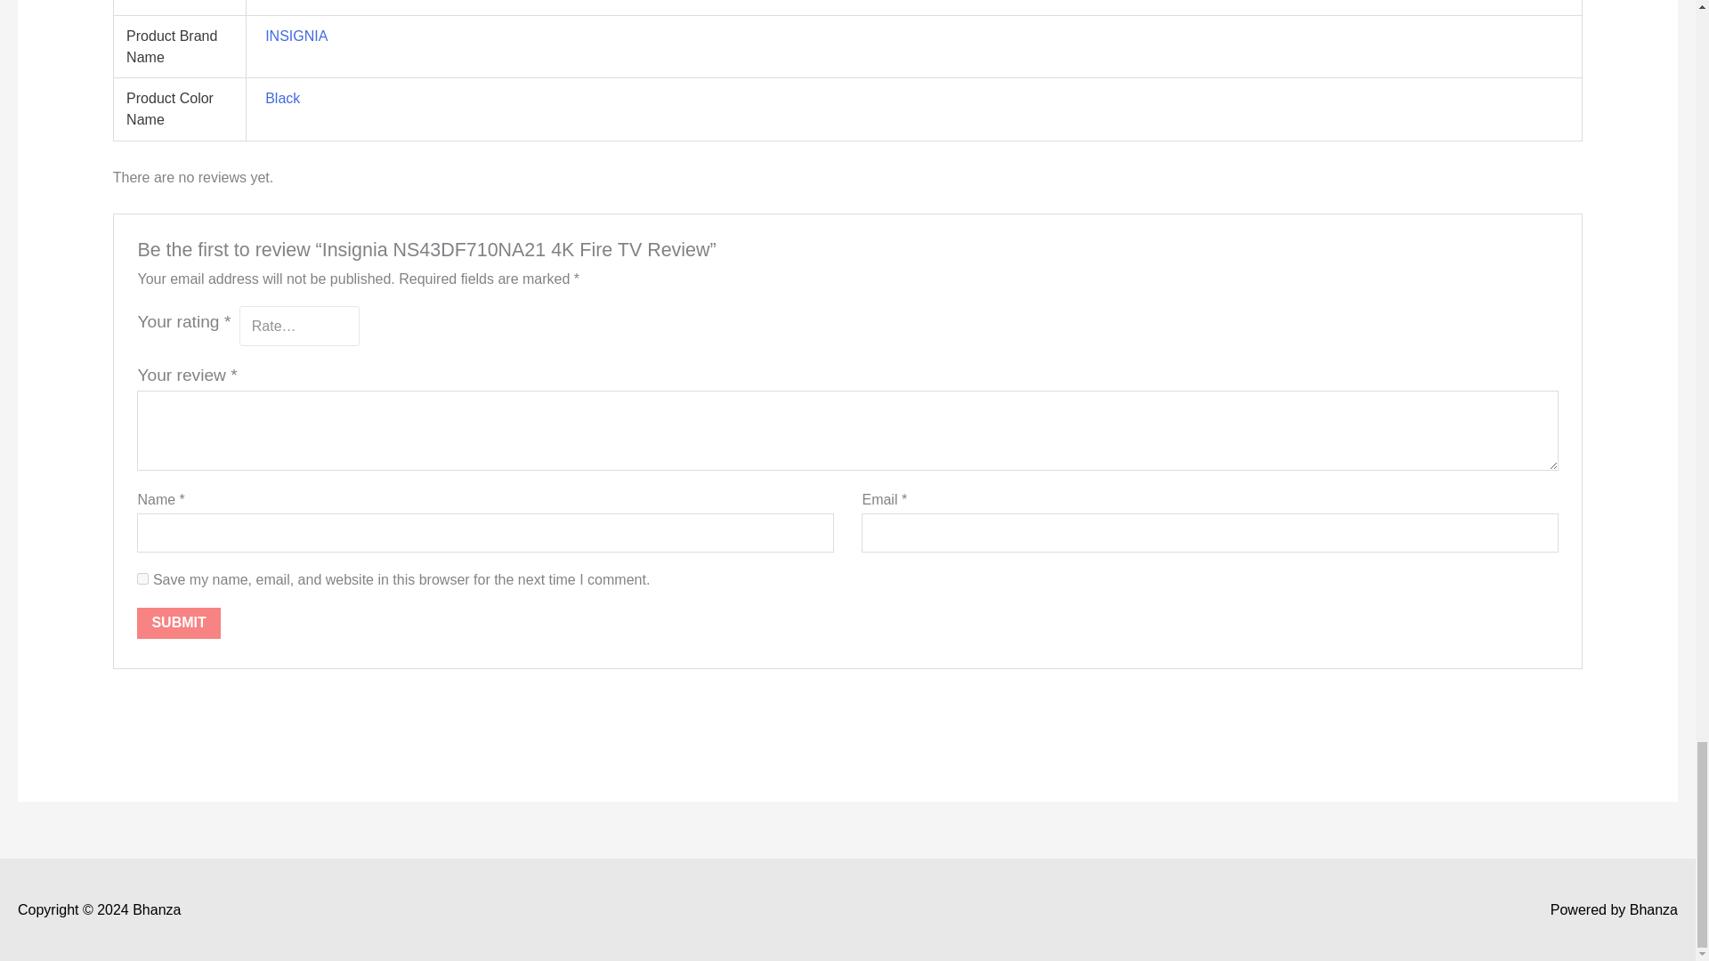 Image resolution: width=1709 pixels, height=961 pixels. What do you see at coordinates (296, 36) in the screenshot?
I see `INSIGNIA` at bounding box center [296, 36].